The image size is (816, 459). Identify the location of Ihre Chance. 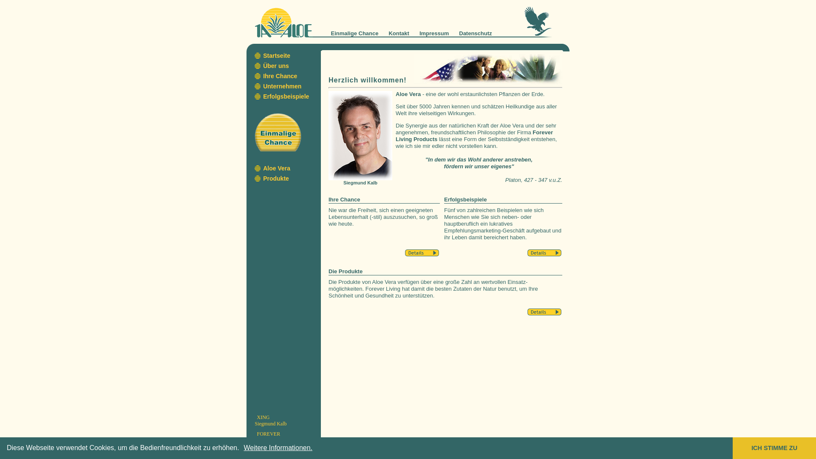
(280, 76).